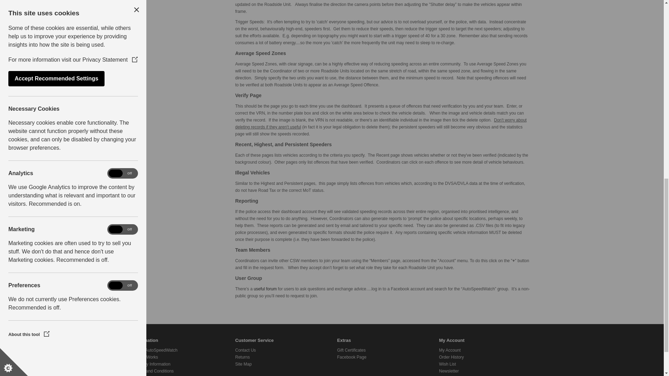 This screenshot has width=669, height=376. I want to click on Order History, so click(451, 357).